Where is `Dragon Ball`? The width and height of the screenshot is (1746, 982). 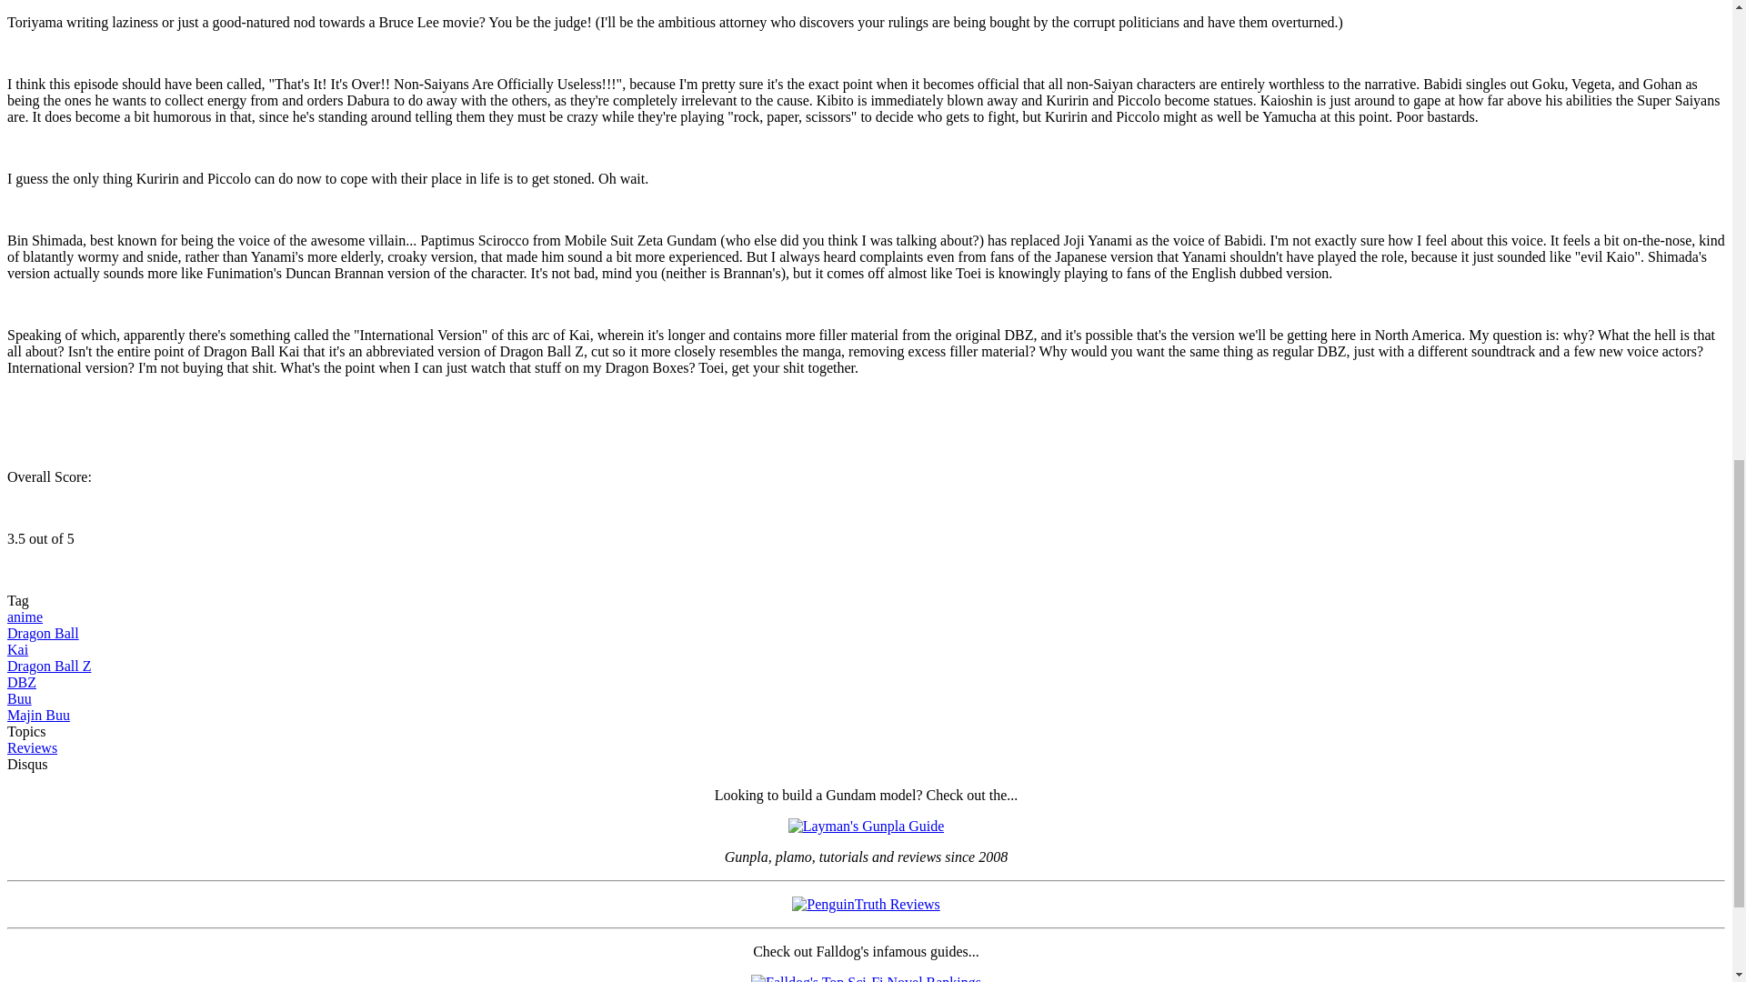 Dragon Ball is located at coordinates (42, 633).